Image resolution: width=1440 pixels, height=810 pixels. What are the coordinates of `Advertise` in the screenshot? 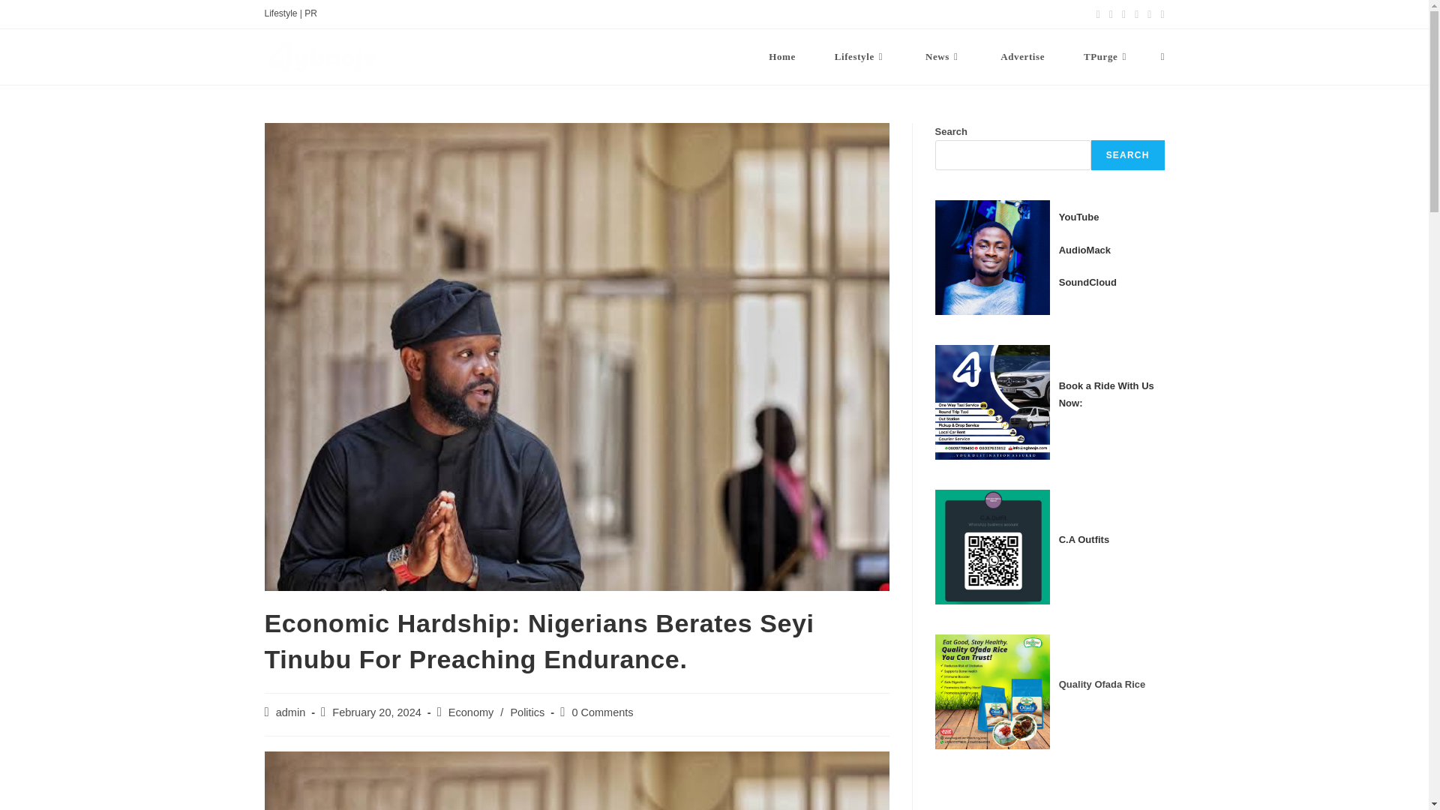 It's located at (1021, 57).